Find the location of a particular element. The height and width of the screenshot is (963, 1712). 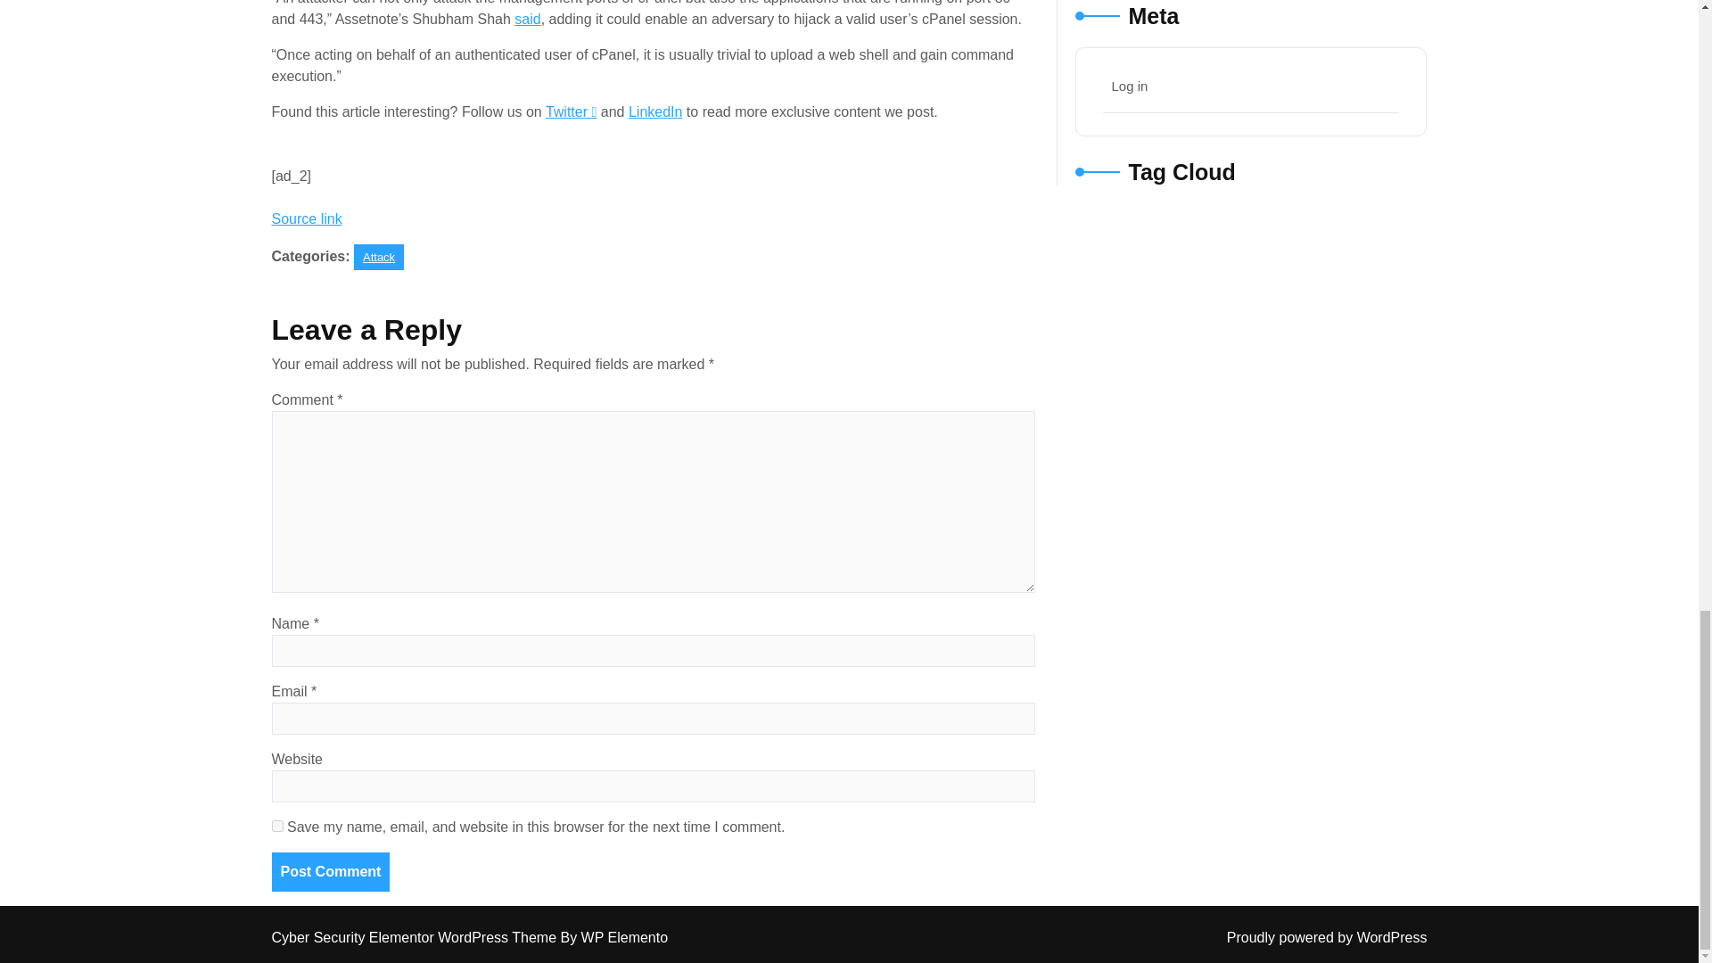

Source link is located at coordinates (305, 218).